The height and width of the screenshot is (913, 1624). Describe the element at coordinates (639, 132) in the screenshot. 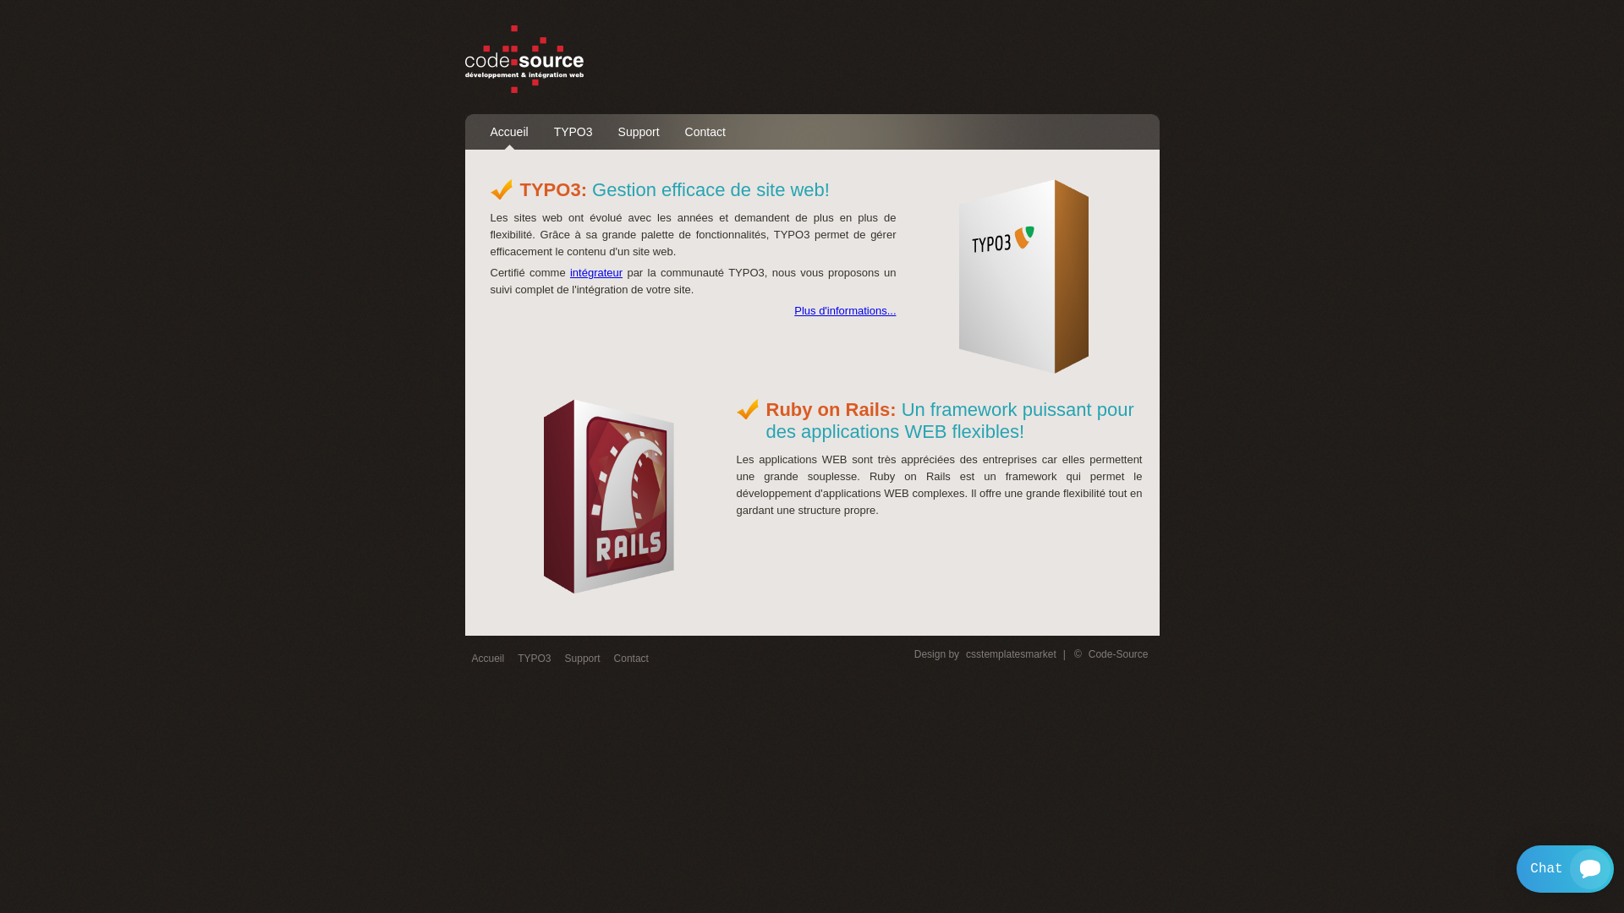

I see `Support` at that location.